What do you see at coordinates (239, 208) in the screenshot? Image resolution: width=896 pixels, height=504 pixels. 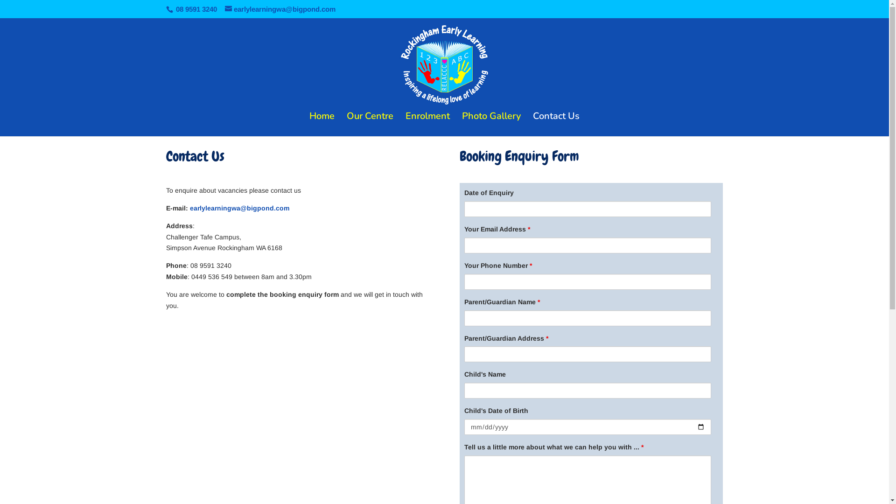 I see `earlylearningwa@bigpond.com` at bounding box center [239, 208].